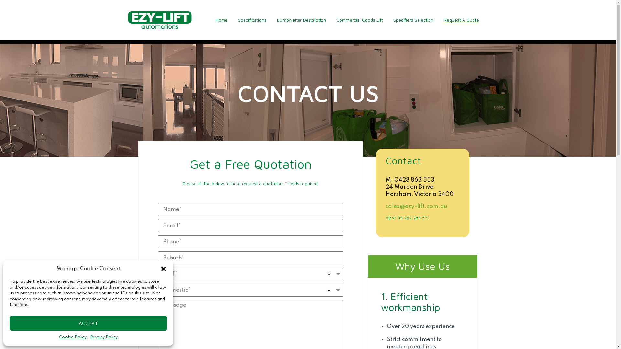 Image resolution: width=621 pixels, height=349 pixels. Describe the element at coordinates (301, 20) in the screenshot. I see `Dumbwaiter Description` at that location.